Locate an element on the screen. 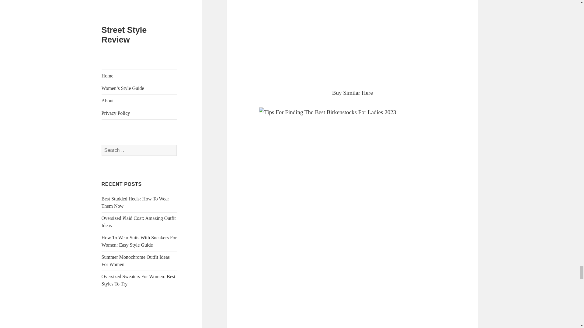 This screenshot has width=584, height=328. Buy Similar Here is located at coordinates (353, 93).